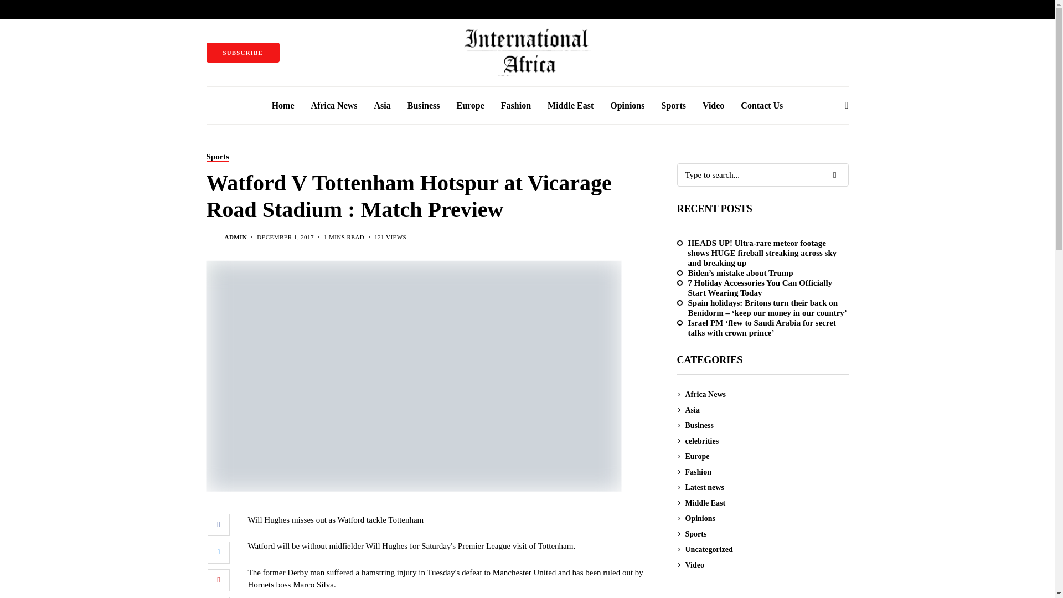  I want to click on ADMIN, so click(236, 237).